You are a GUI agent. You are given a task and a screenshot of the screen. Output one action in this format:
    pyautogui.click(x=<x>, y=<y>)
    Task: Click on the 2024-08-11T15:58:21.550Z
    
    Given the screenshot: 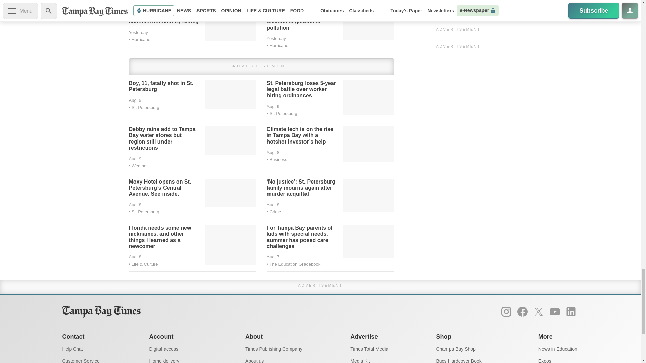 What is the action you would take?
    pyautogui.click(x=138, y=32)
    